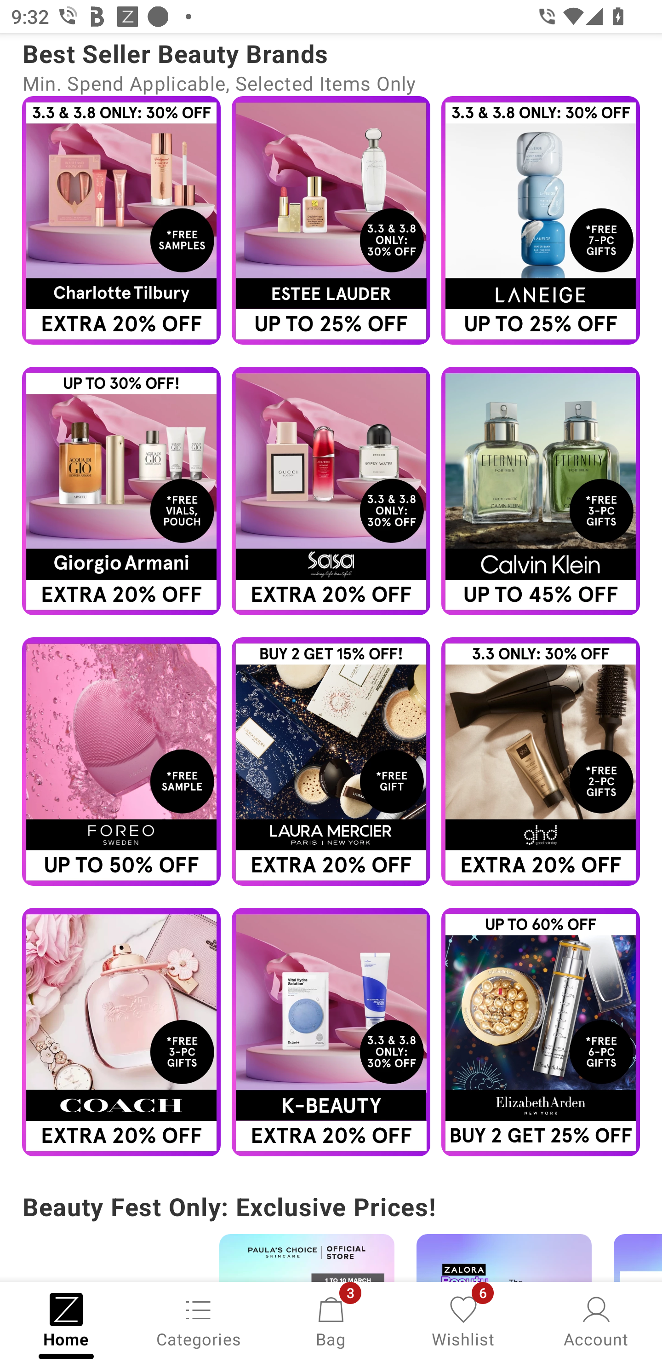  What do you see at coordinates (541, 491) in the screenshot?
I see `Campaign banner` at bounding box center [541, 491].